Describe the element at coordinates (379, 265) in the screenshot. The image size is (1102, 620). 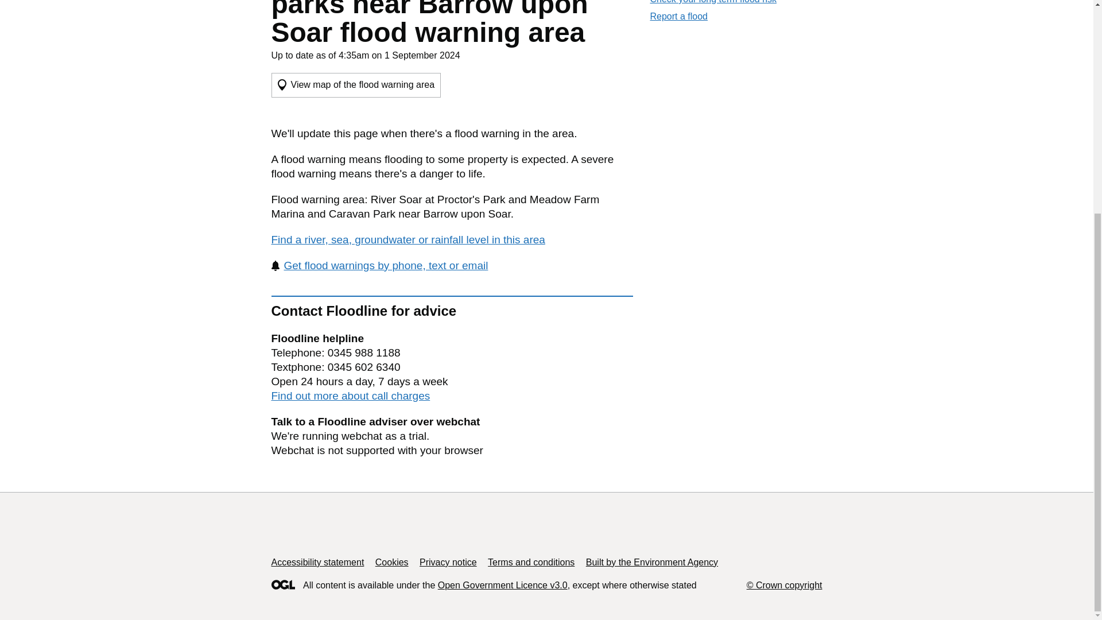
I see `Get flood warnings by phone, text or email` at that location.